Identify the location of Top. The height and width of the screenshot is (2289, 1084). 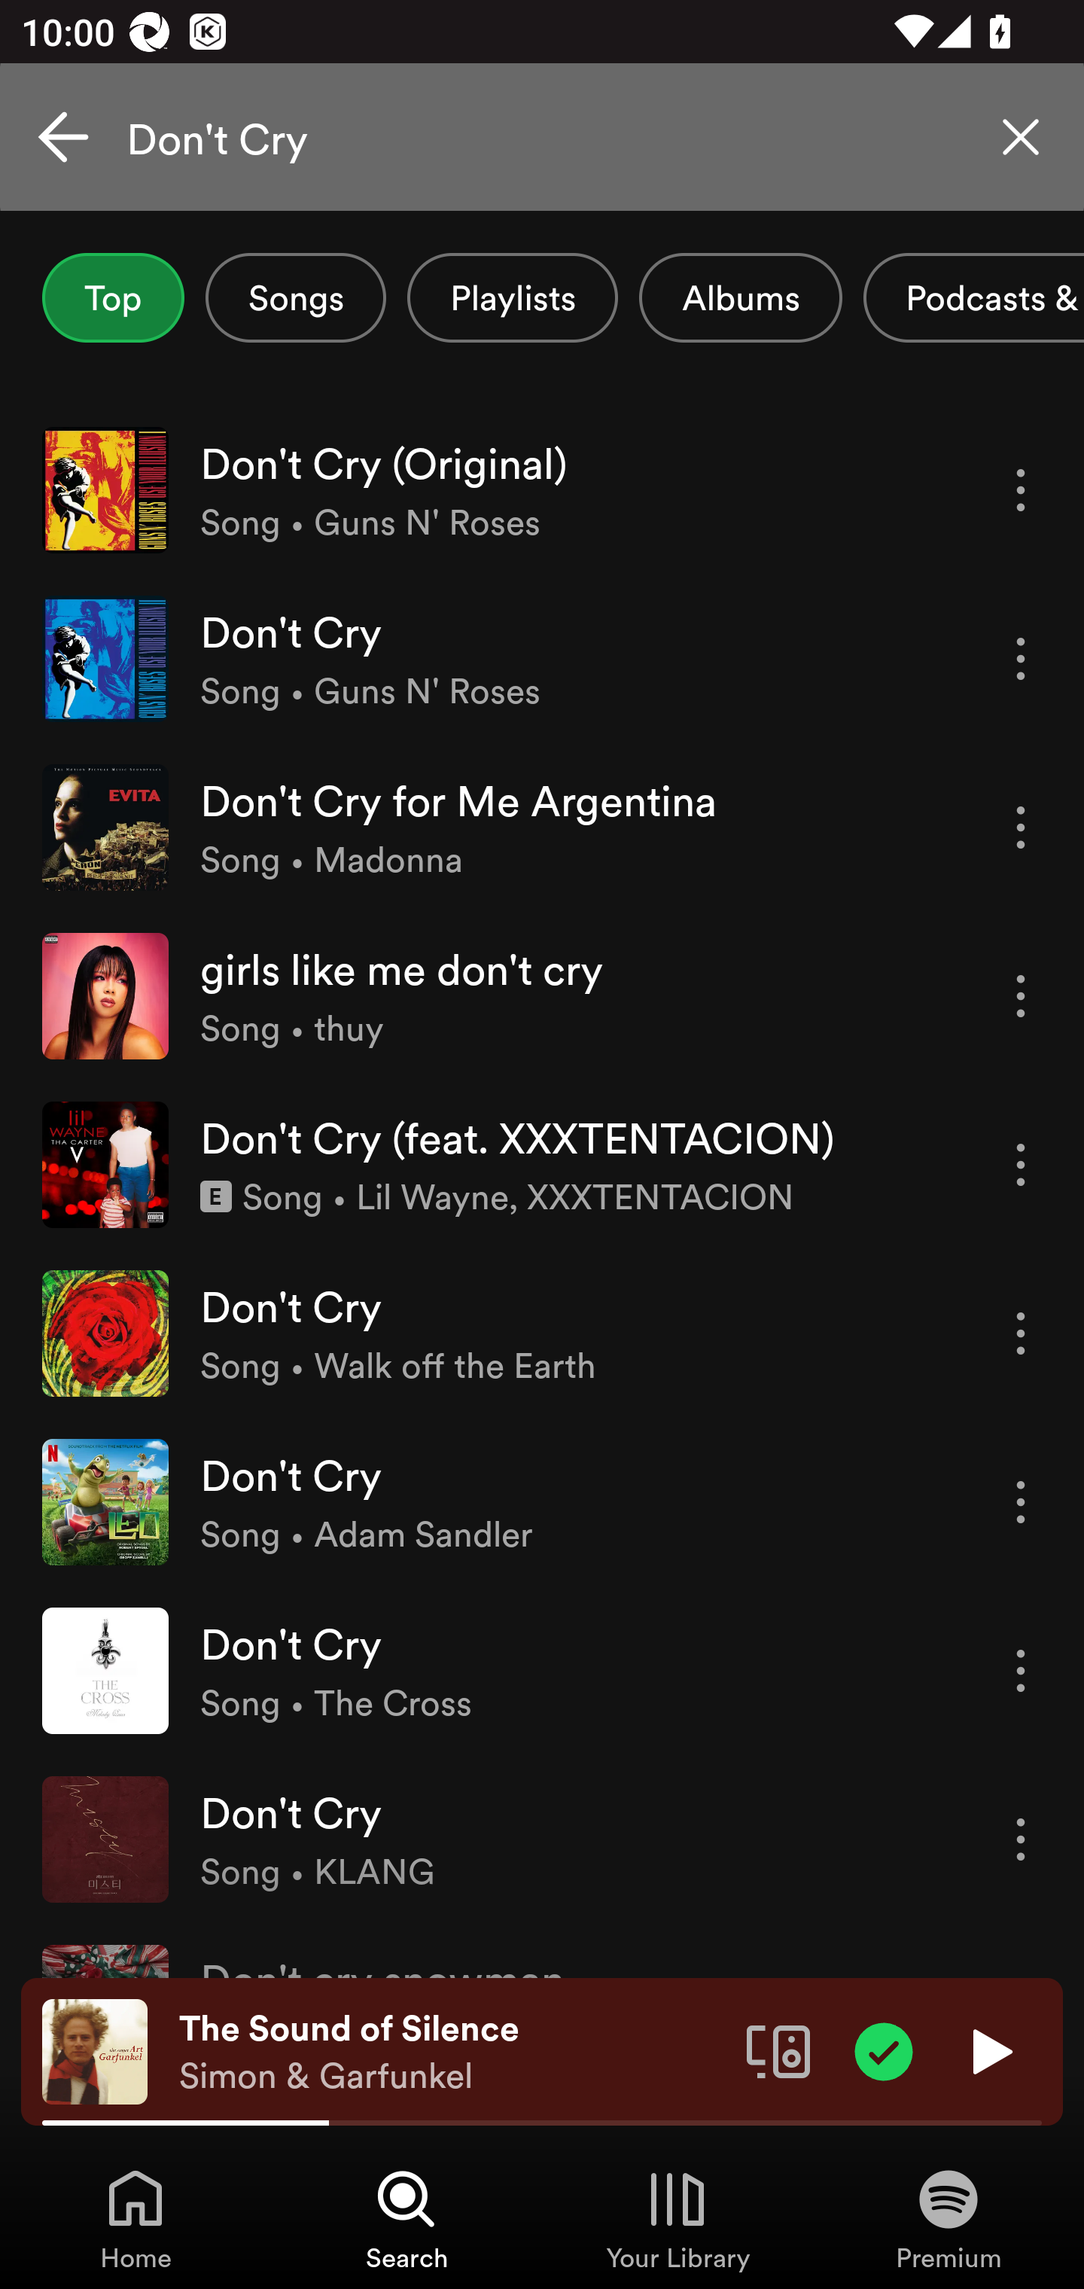
(113, 297).